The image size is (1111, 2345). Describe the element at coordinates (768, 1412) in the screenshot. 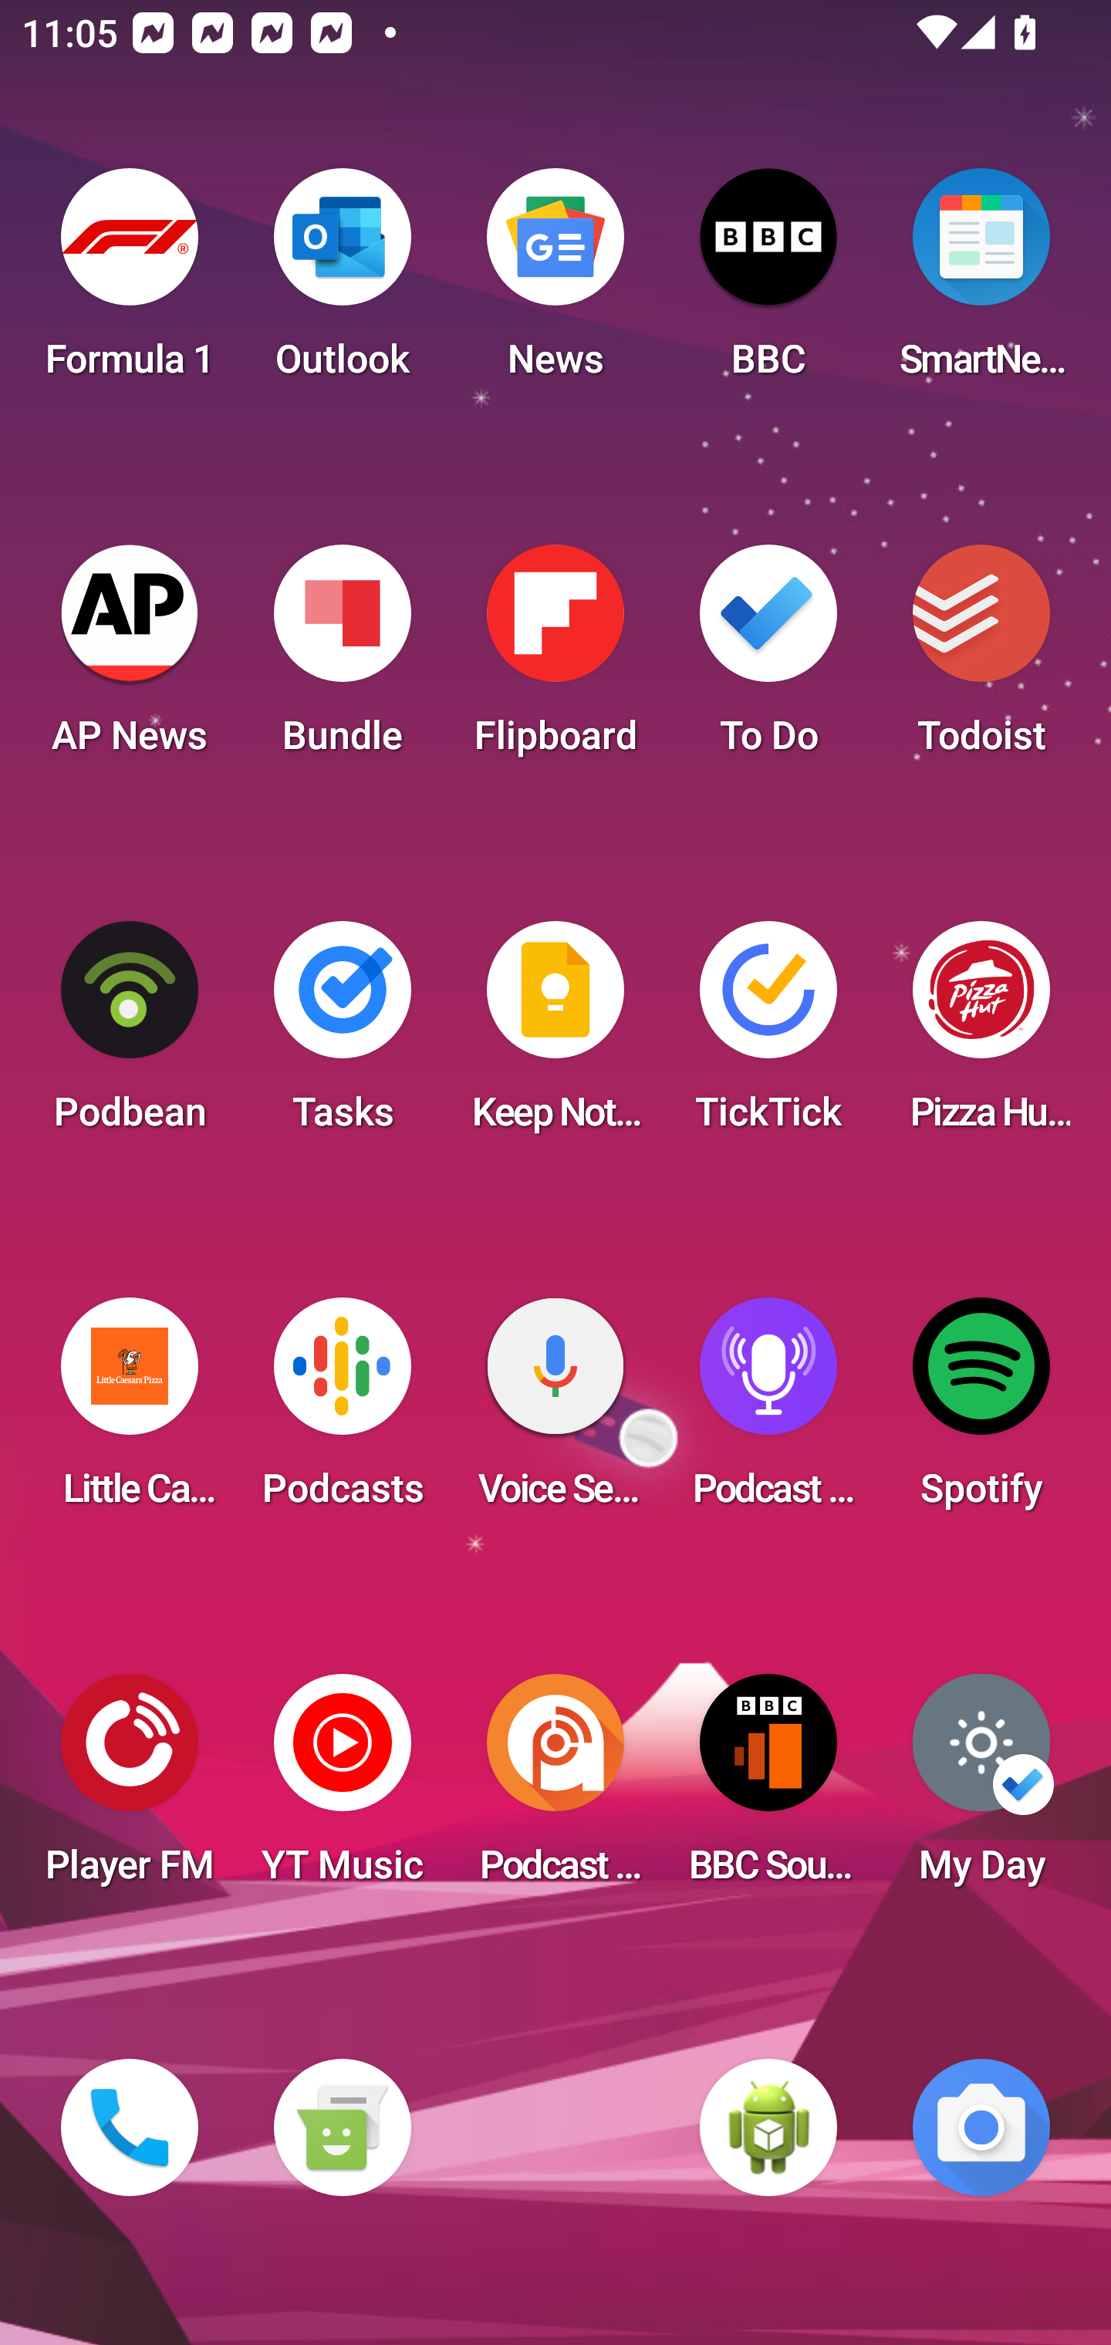

I see `Podcast Player` at that location.